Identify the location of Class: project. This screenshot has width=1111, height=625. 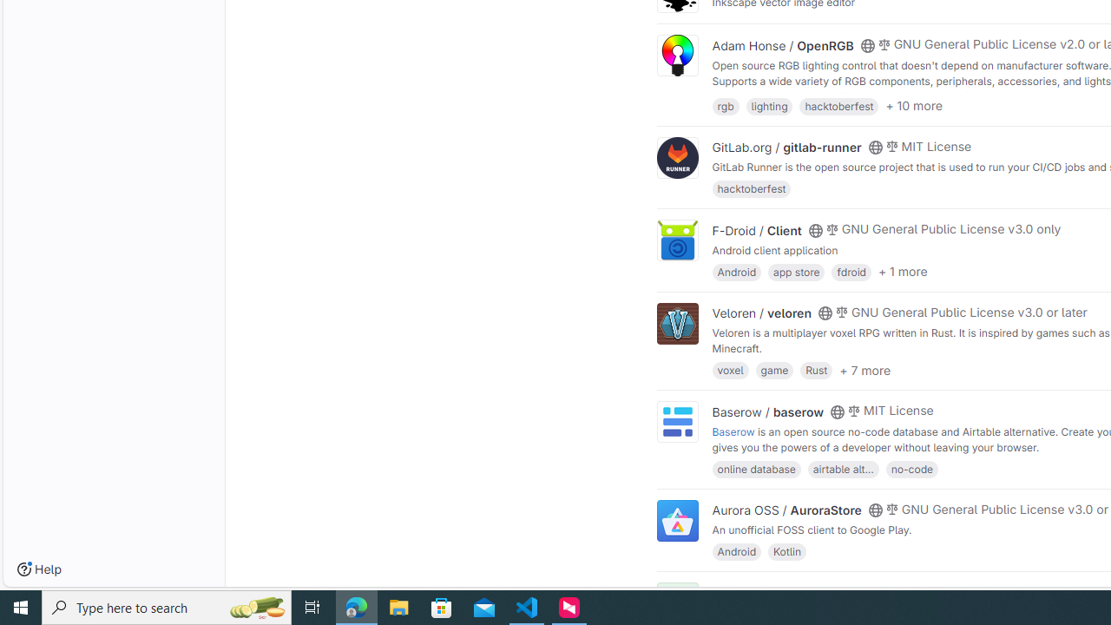
(677, 521).